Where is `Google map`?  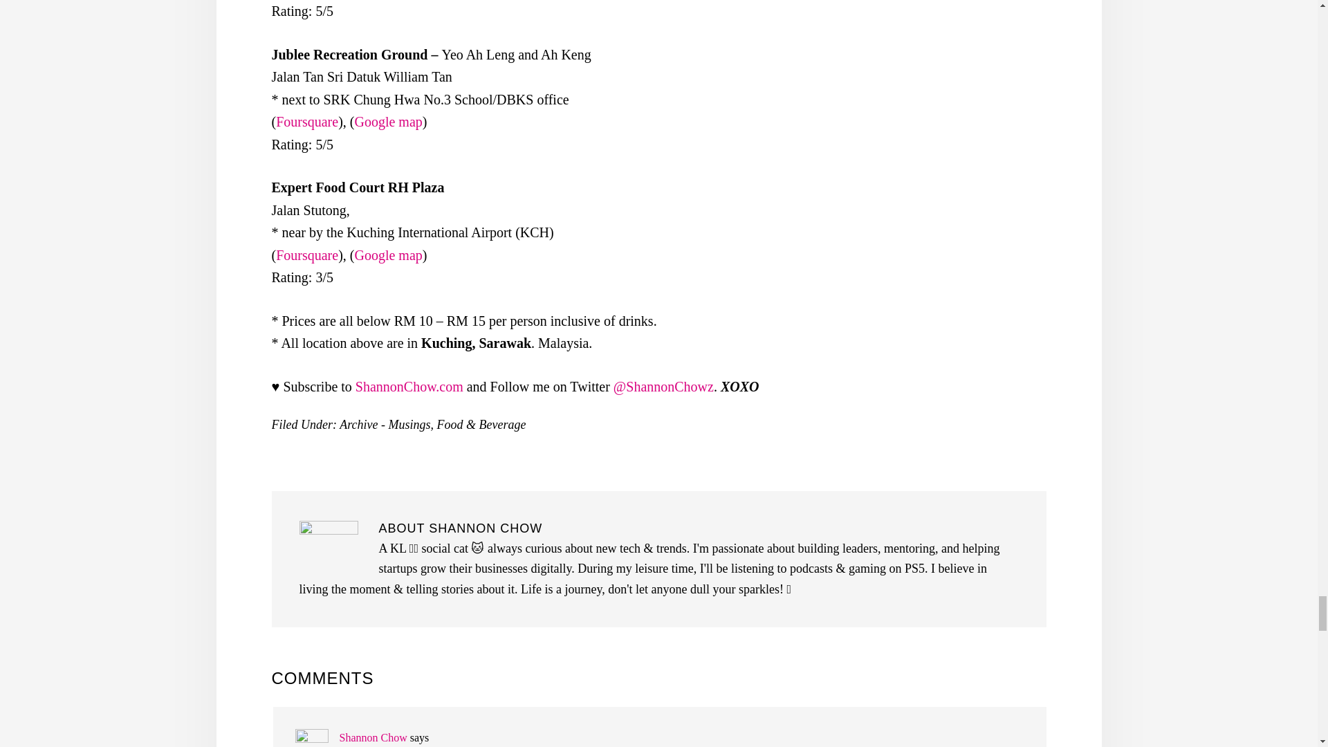 Google map is located at coordinates (388, 122).